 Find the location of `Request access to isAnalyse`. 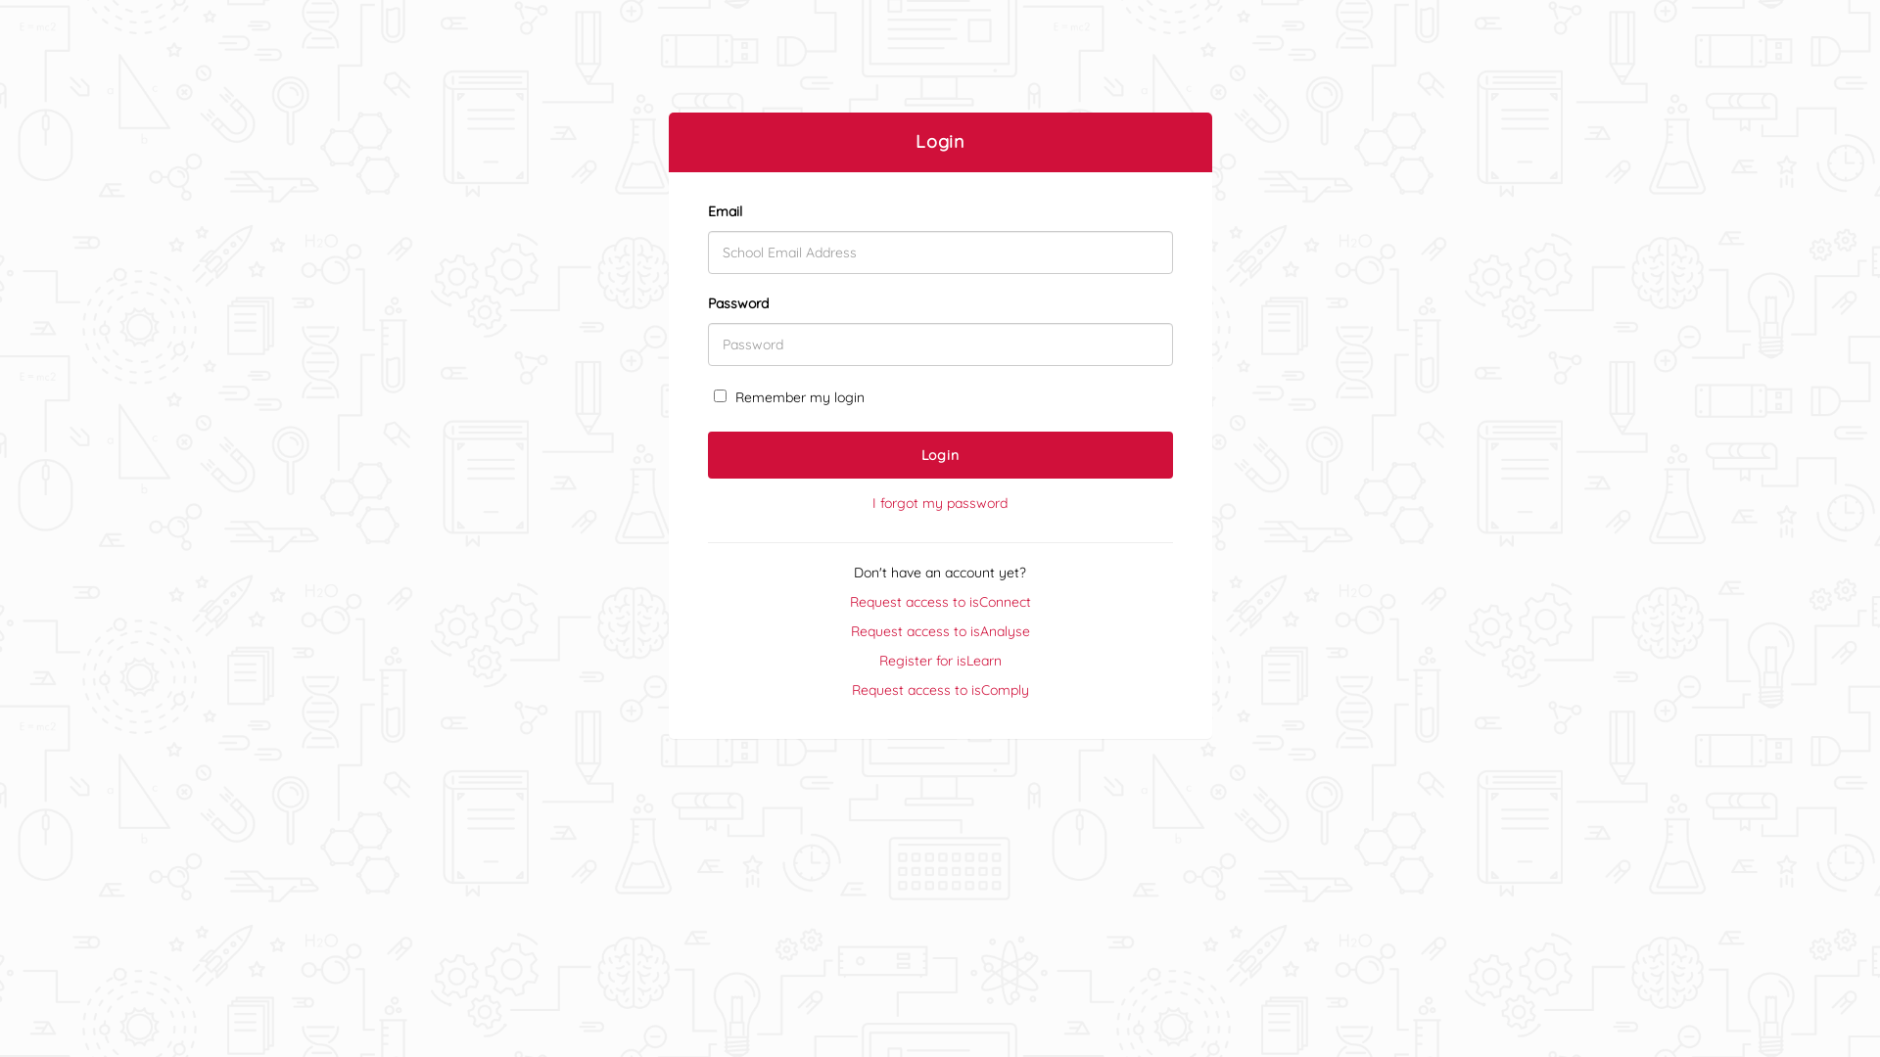

Request access to isAnalyse is located at coordinates (940, 631).